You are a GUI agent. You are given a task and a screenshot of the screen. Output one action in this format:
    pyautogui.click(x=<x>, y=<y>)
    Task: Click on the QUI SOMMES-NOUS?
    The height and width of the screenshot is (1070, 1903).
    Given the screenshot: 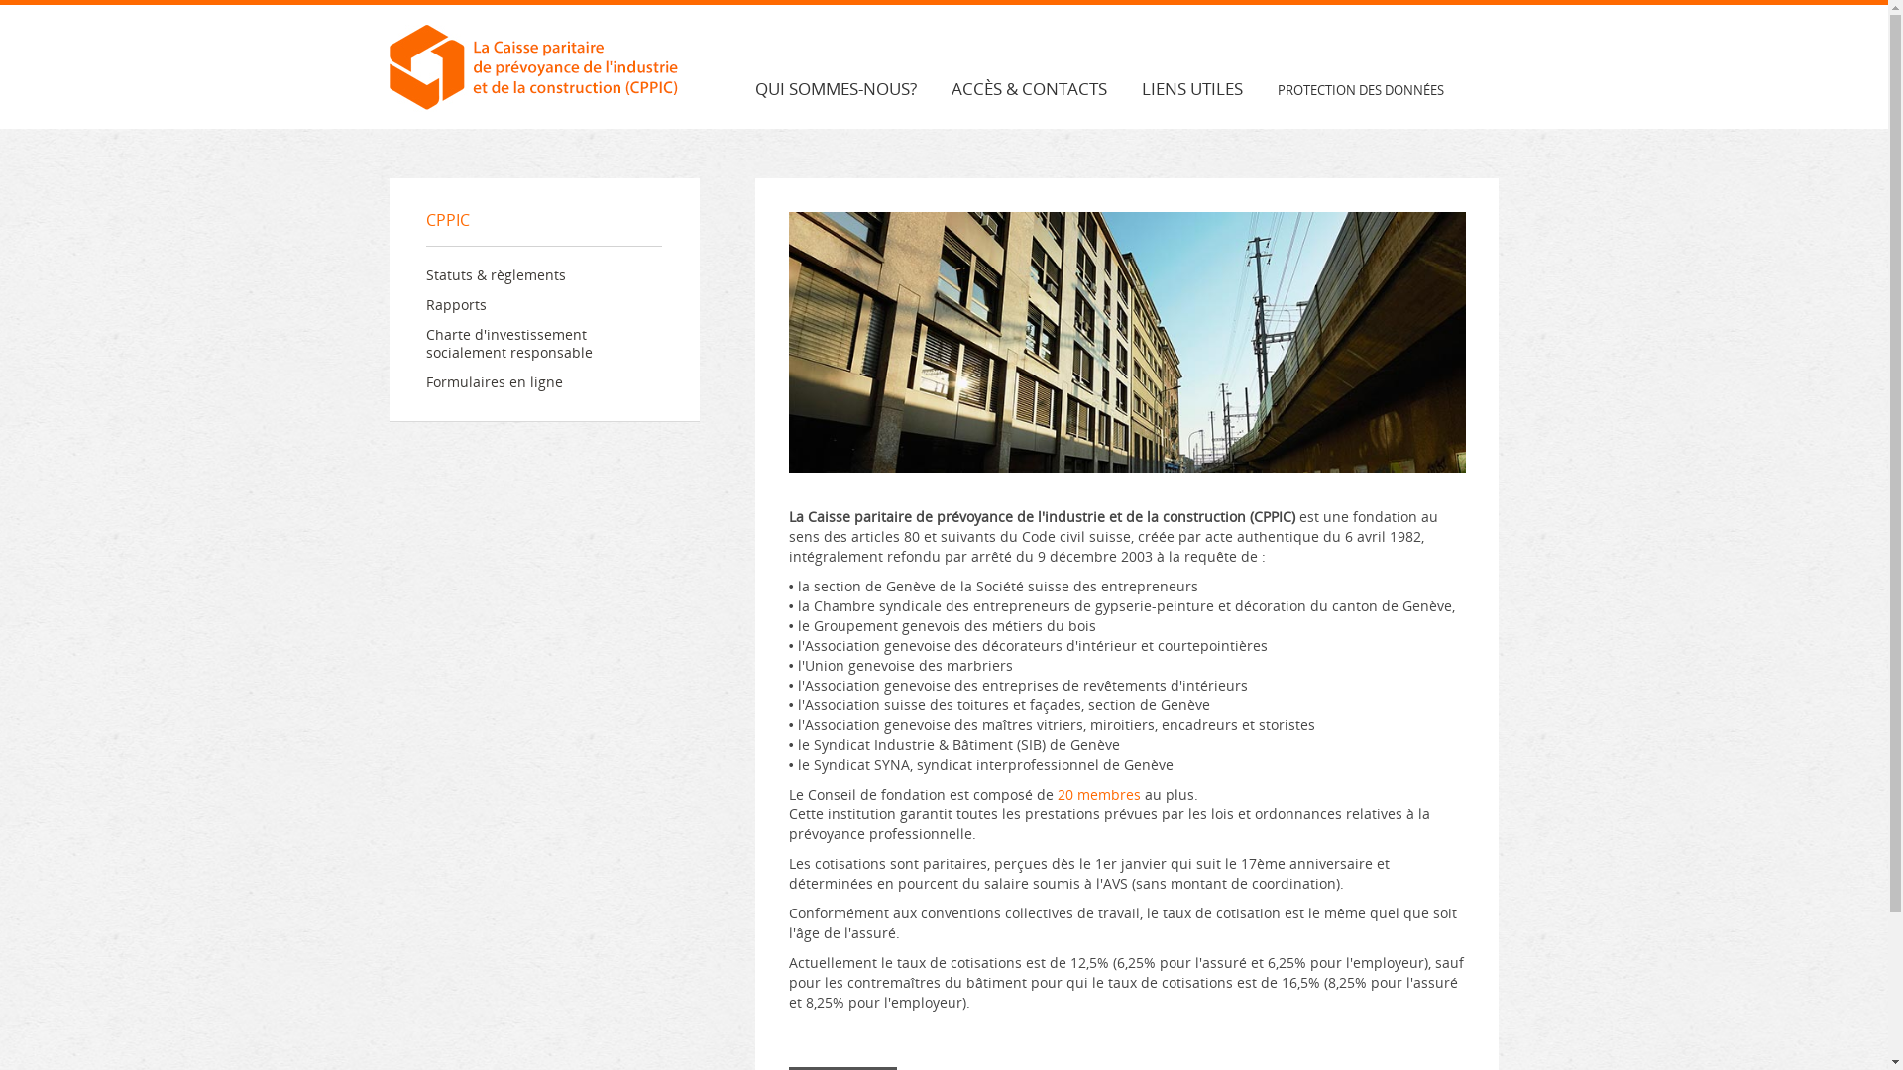 What is the action you would take?
    pyautogui.click(x=853, y=90)
    